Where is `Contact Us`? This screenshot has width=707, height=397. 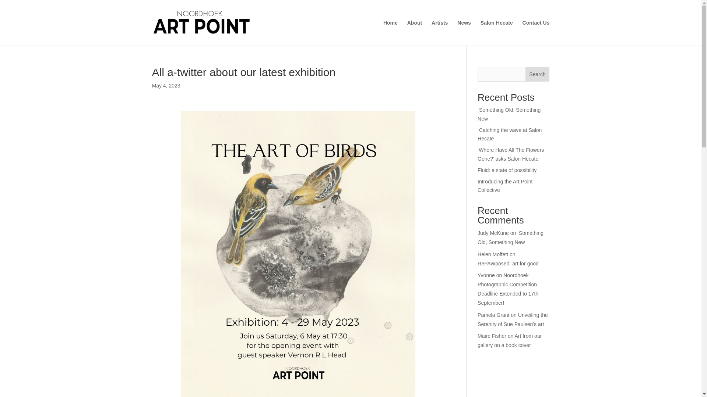
Contact Us is located at coordinates (536, 33).